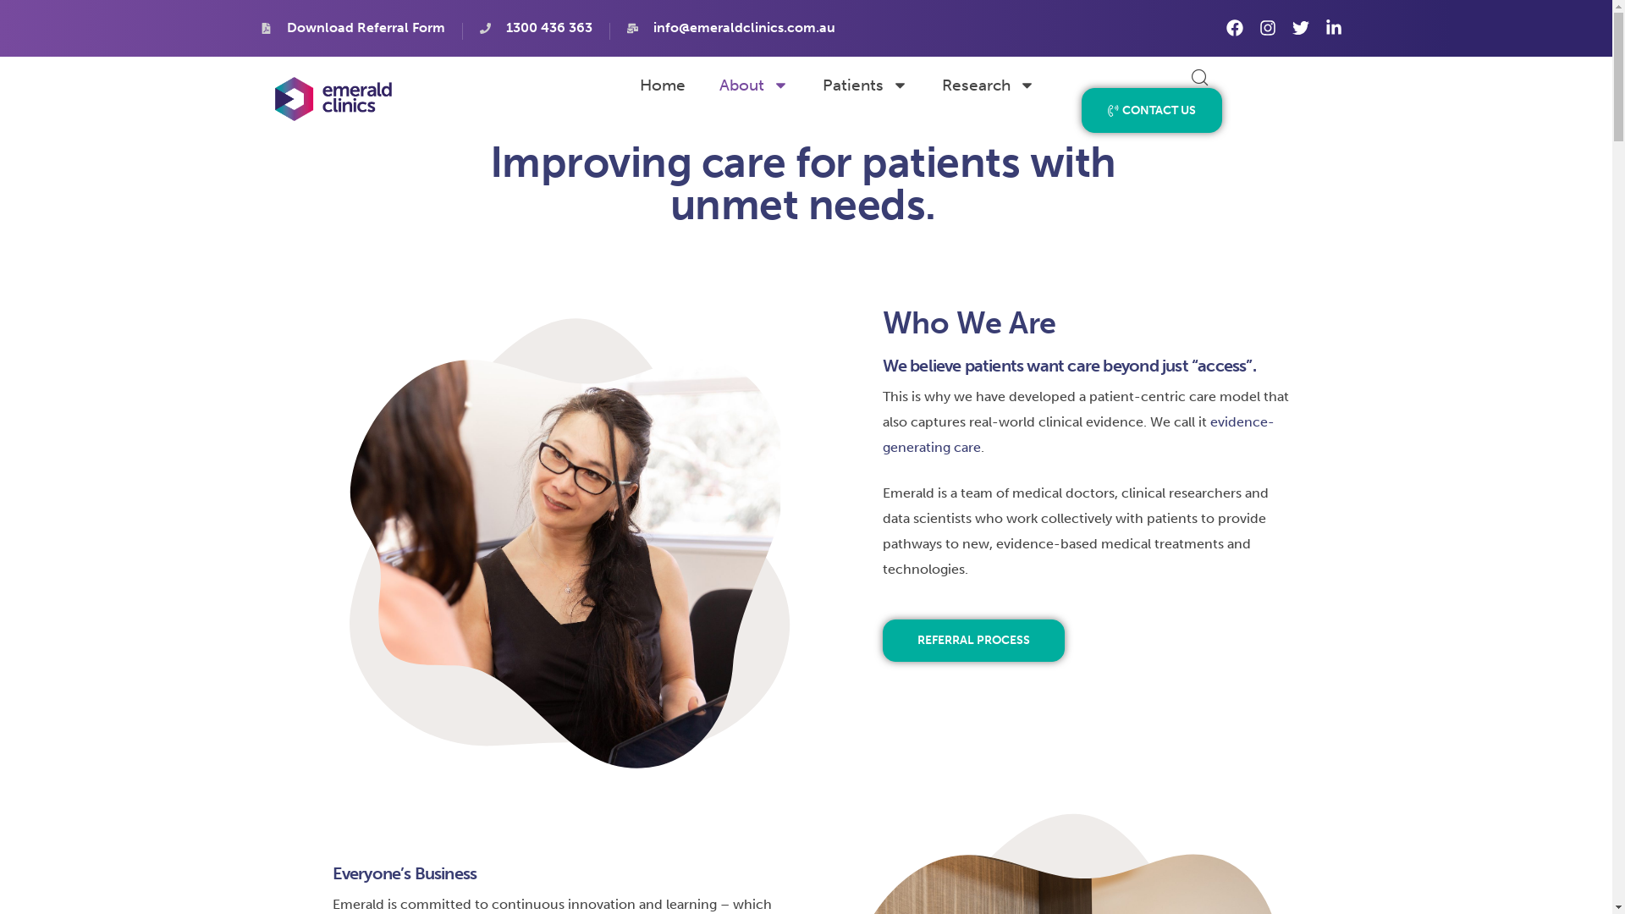 Image resolution: width=1625 pixels, height=914 pixels. Describe the element at coordinates (1152, 110) in the screenshot. I see `CONTACT US` at that location.